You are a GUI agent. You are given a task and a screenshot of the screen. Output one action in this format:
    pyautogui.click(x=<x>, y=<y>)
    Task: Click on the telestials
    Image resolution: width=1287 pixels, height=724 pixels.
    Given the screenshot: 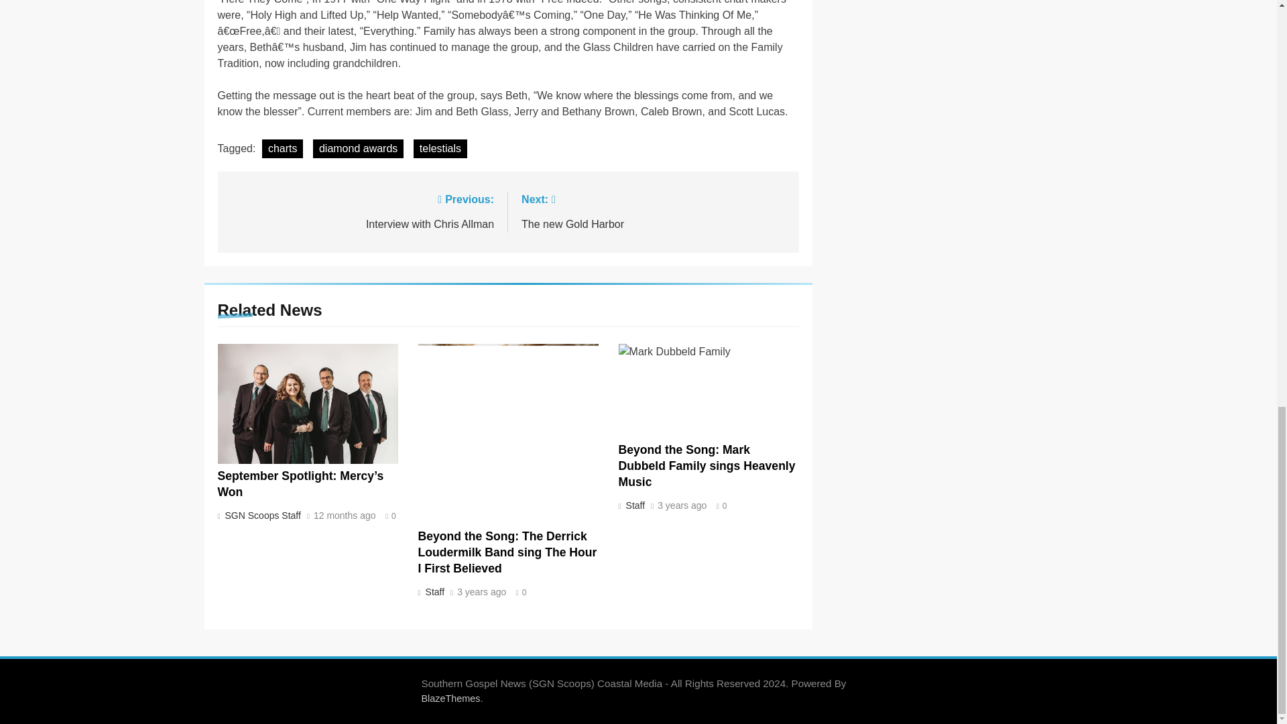 What is the action you would take?
    pyautogui.click(x=358, y=149)
    